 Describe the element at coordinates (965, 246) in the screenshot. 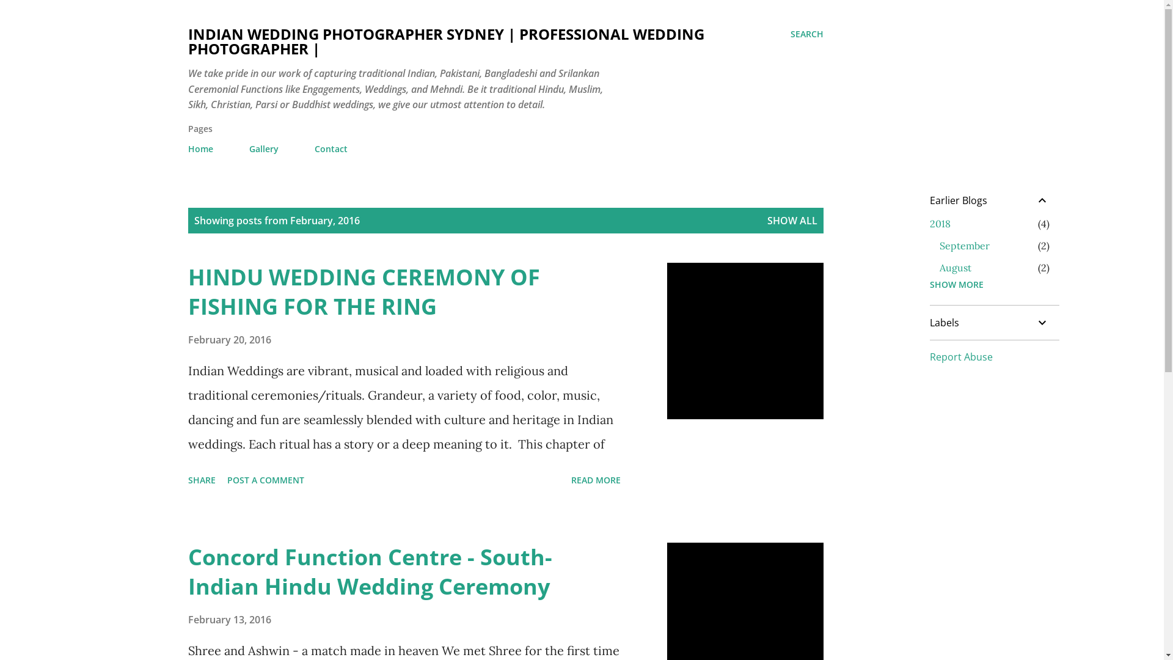

I see `September
2` at that location.